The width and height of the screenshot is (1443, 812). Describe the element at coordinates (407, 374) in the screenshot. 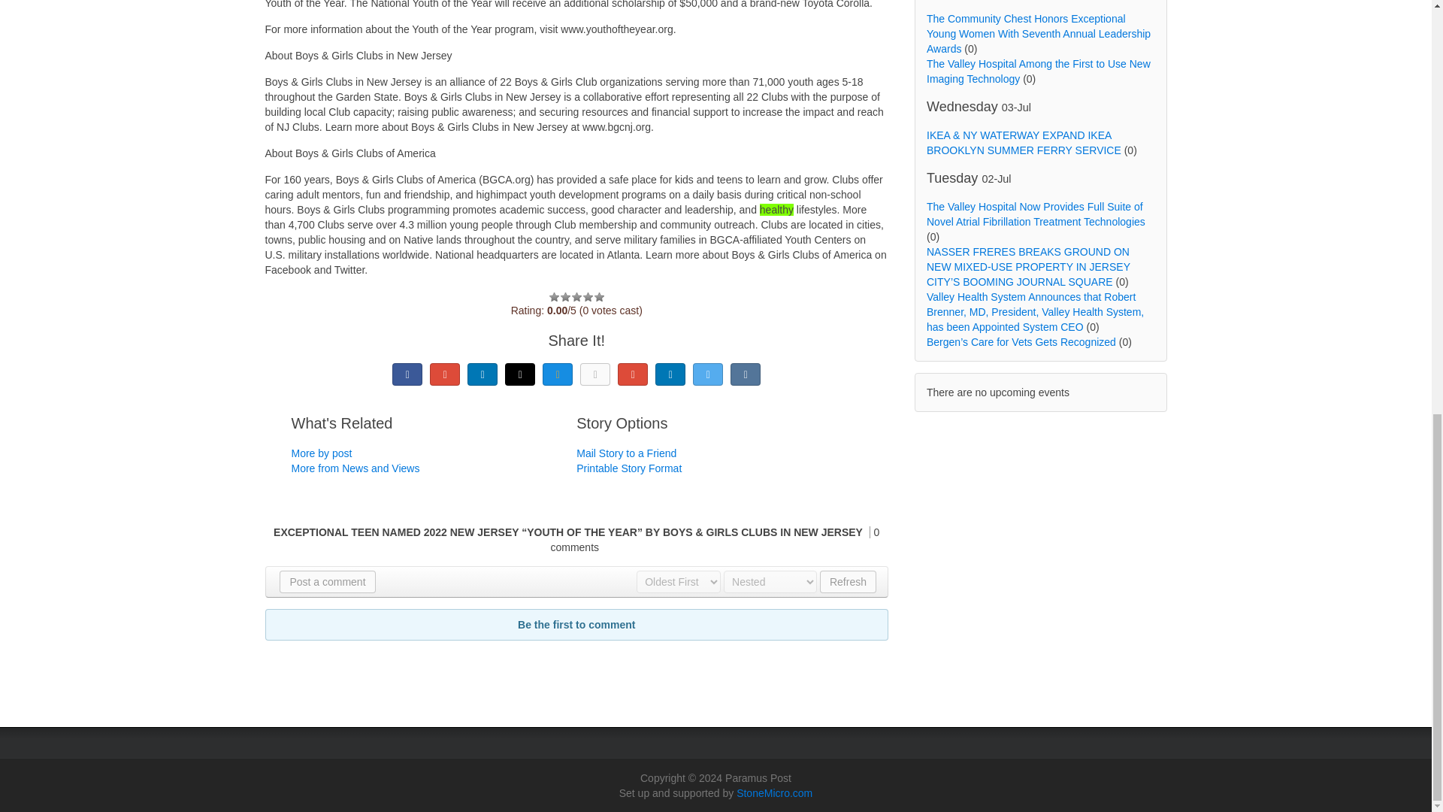

I see `Facebook` at that location.